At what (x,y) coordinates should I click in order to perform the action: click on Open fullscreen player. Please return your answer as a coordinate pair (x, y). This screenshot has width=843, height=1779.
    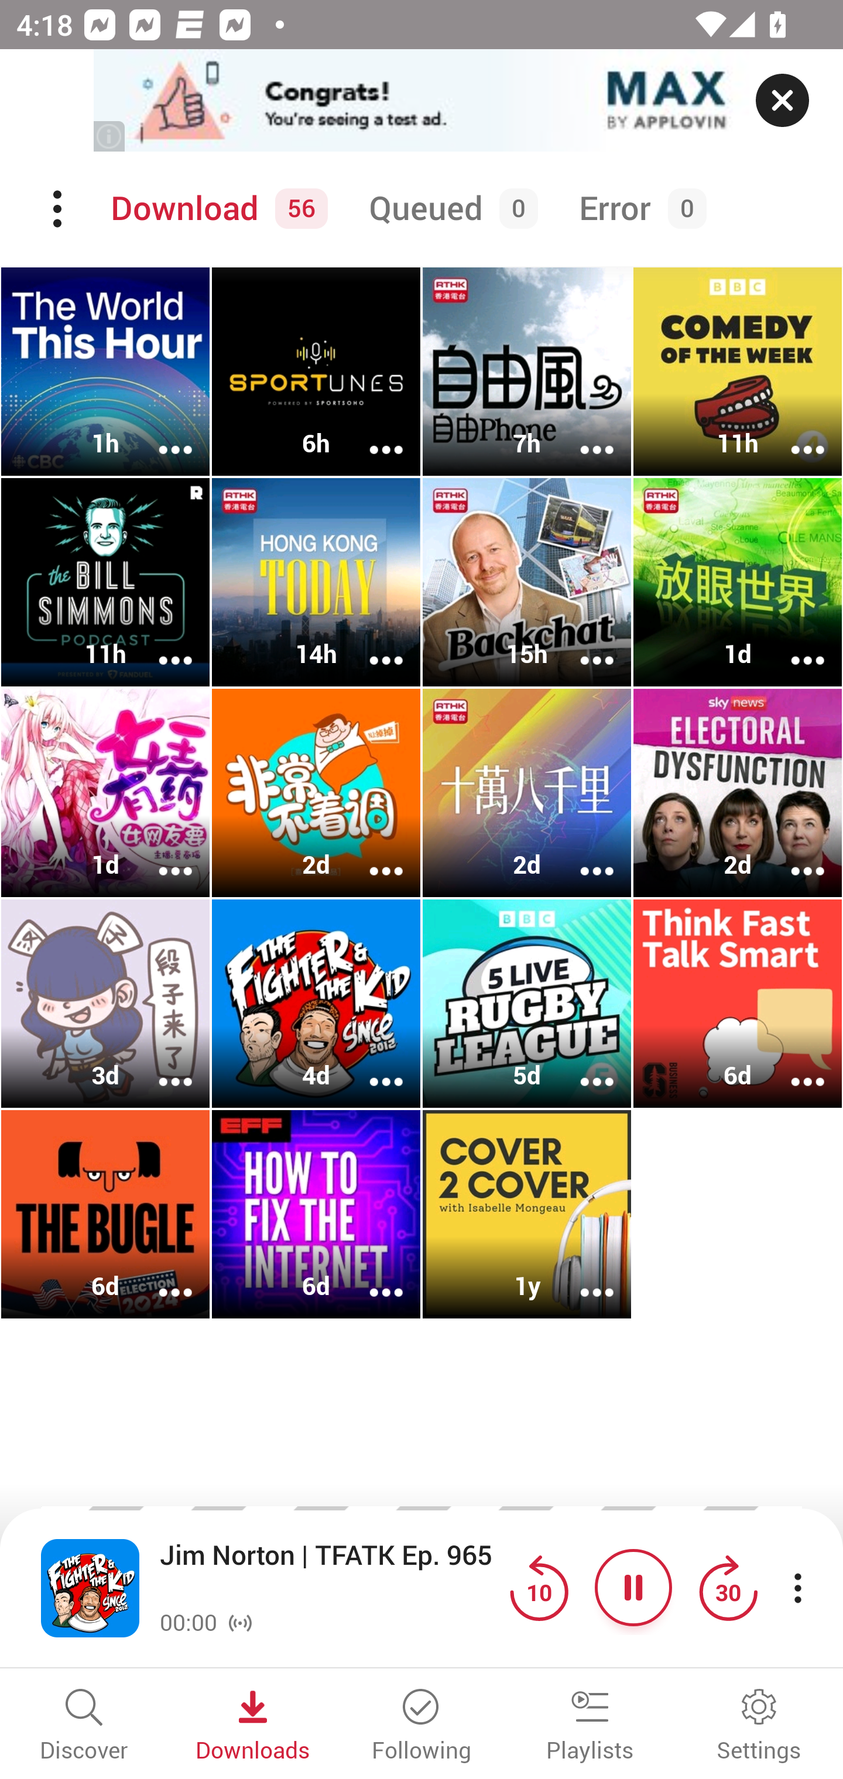
    Looking at the image, I should click on (90, 1587).